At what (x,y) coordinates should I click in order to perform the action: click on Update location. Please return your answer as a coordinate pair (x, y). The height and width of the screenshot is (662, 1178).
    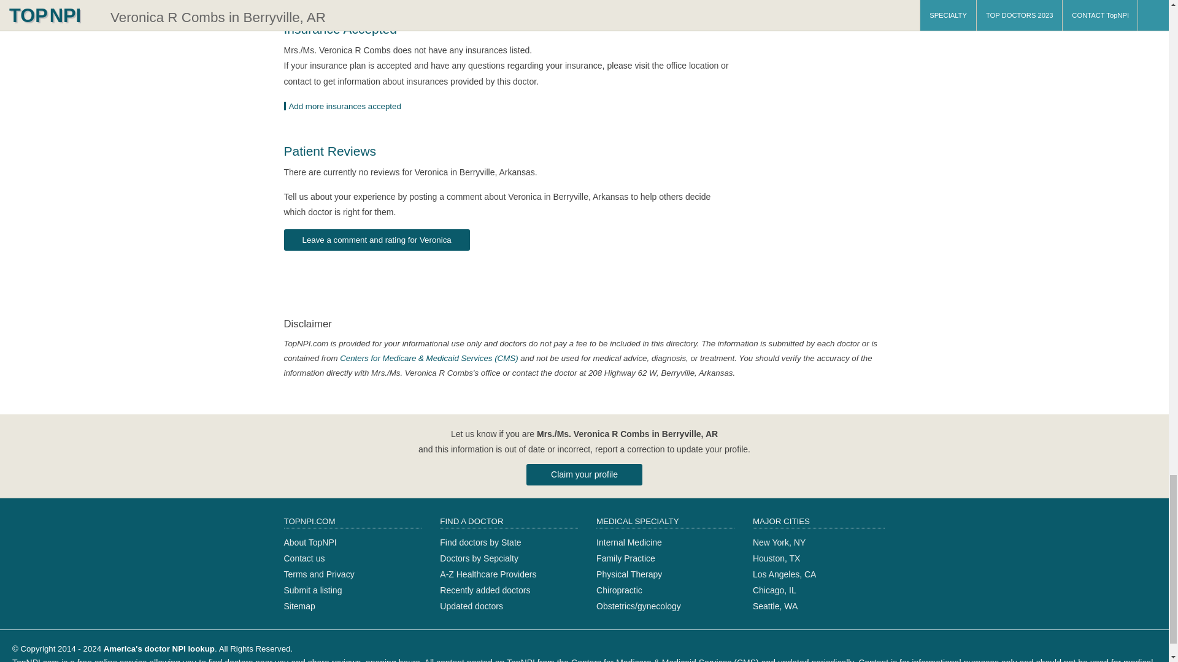
    Looking at the image, I should click on (347, 107).